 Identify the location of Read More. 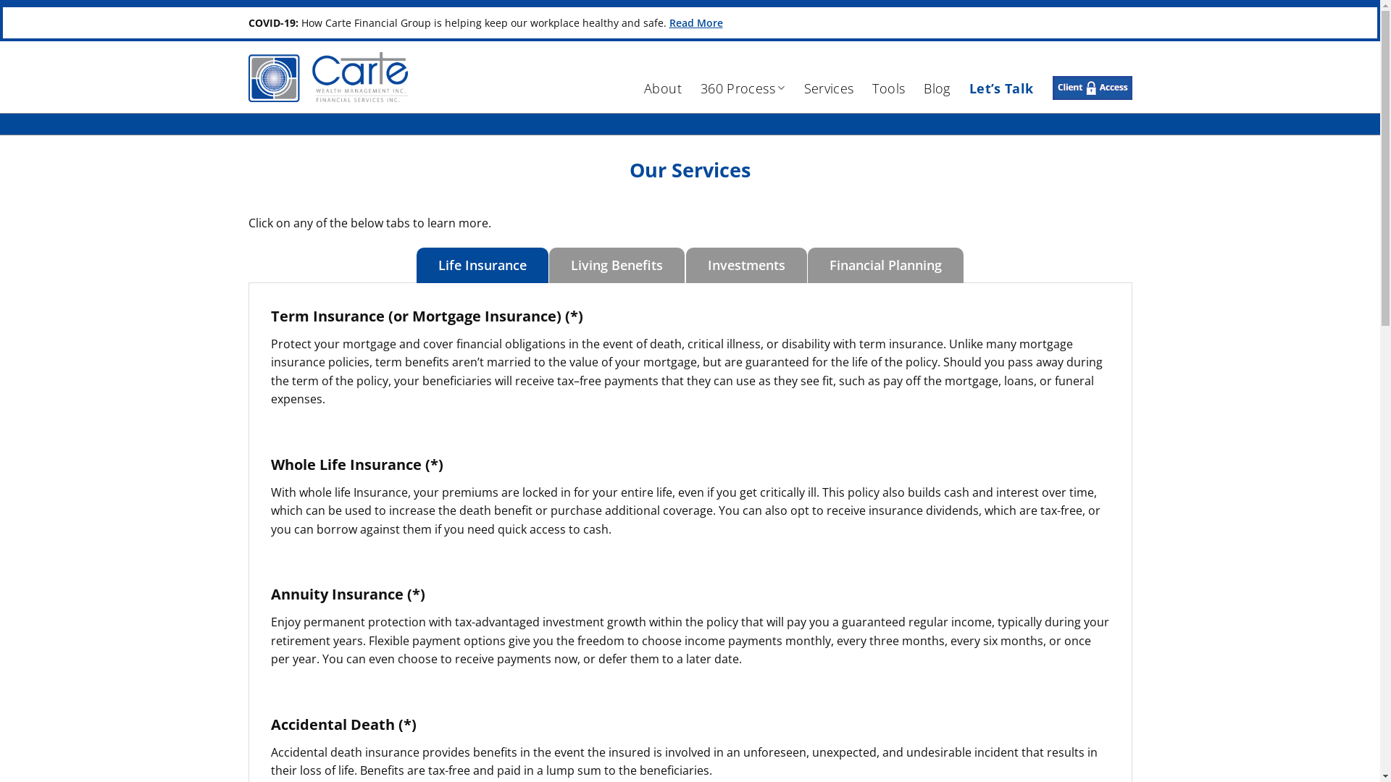
(696, 23).